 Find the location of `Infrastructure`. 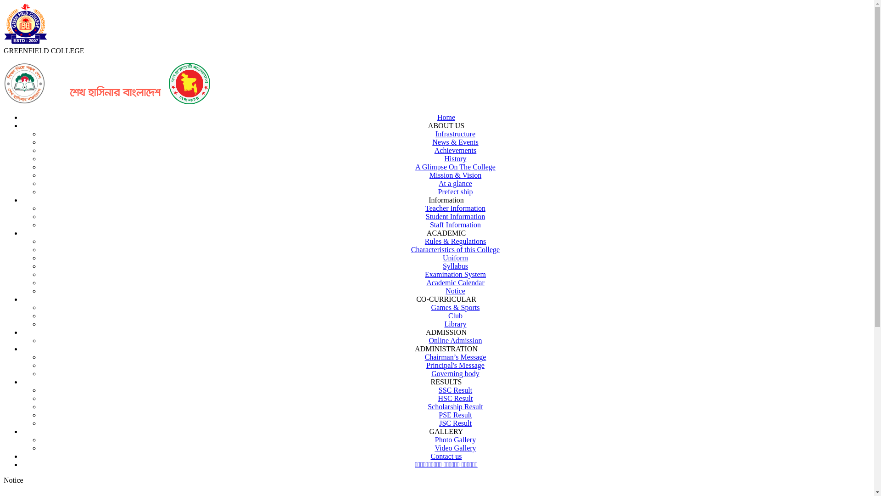

Infrastructure is located at coordinates (455, 134).